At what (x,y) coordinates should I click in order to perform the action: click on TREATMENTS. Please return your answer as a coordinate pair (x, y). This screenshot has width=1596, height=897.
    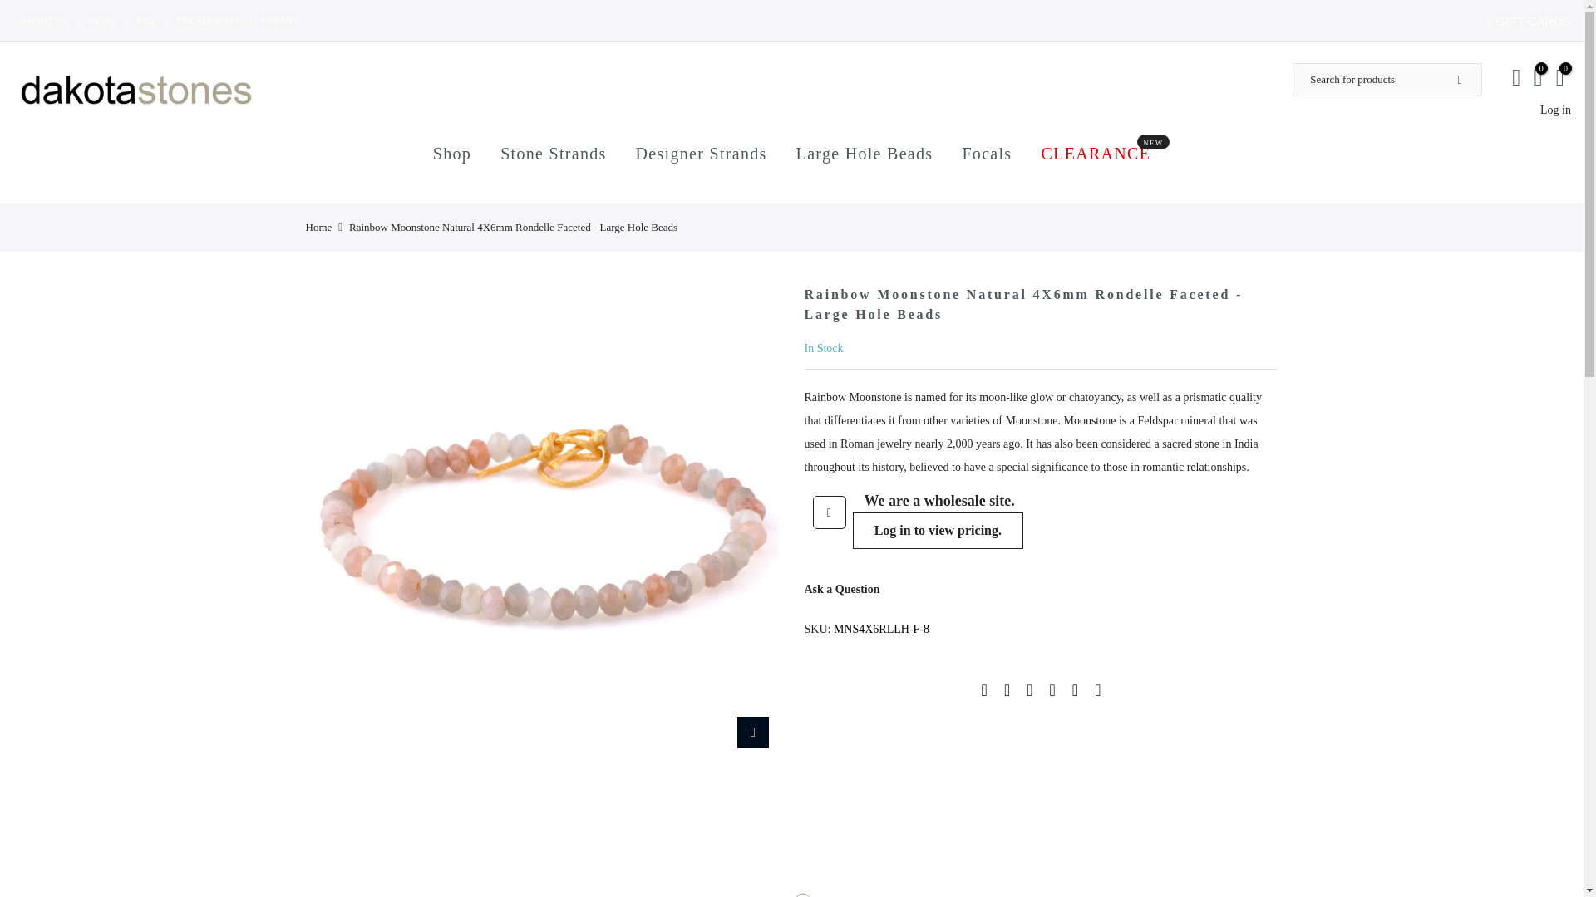
    Looking at the image, I should click on (208, 21).